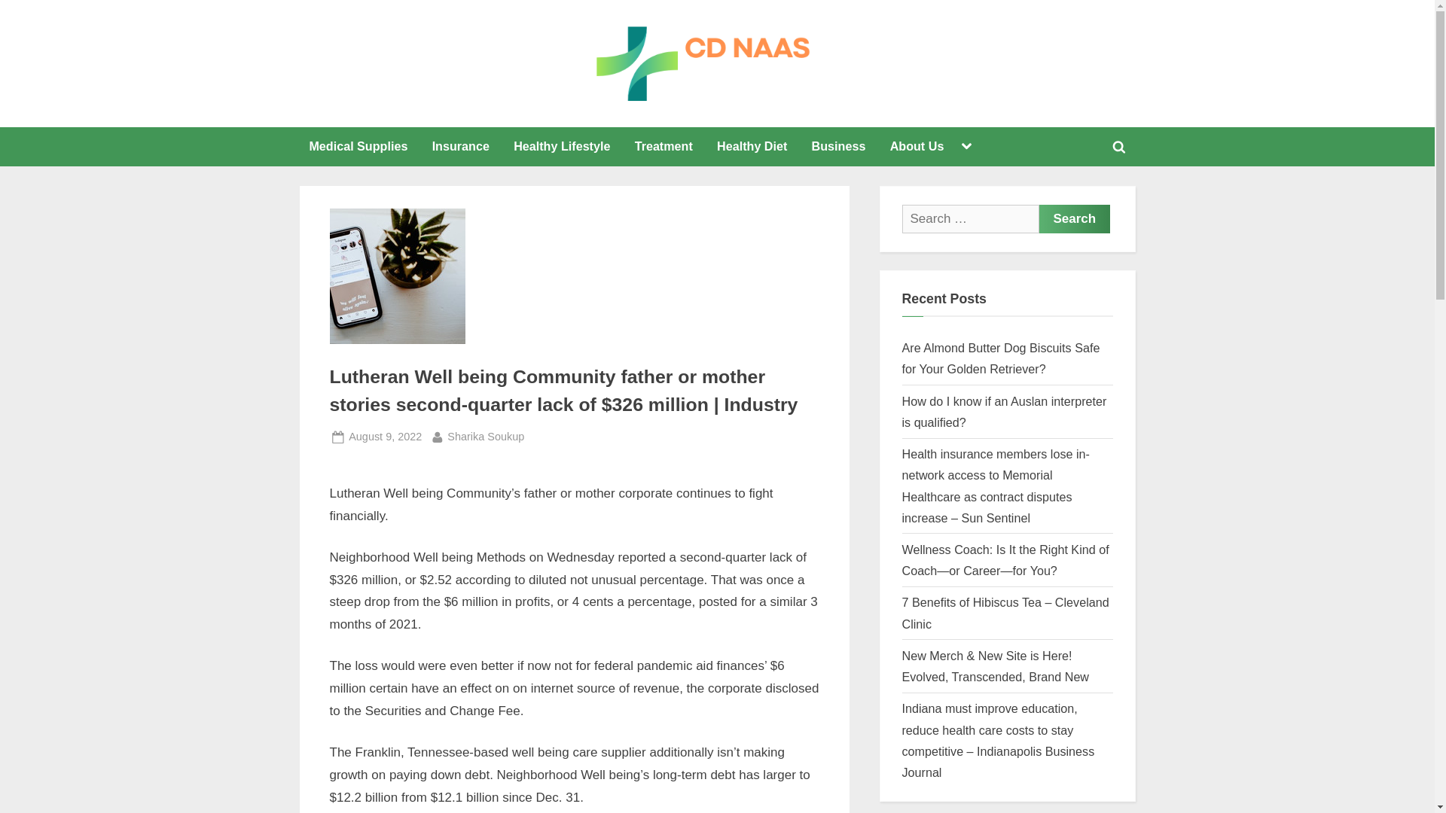 The height and width of the screenshot is (813, 1446). Describe the element at coordinates (460, 146) in the screenshot. I see `Insurance` at that location.